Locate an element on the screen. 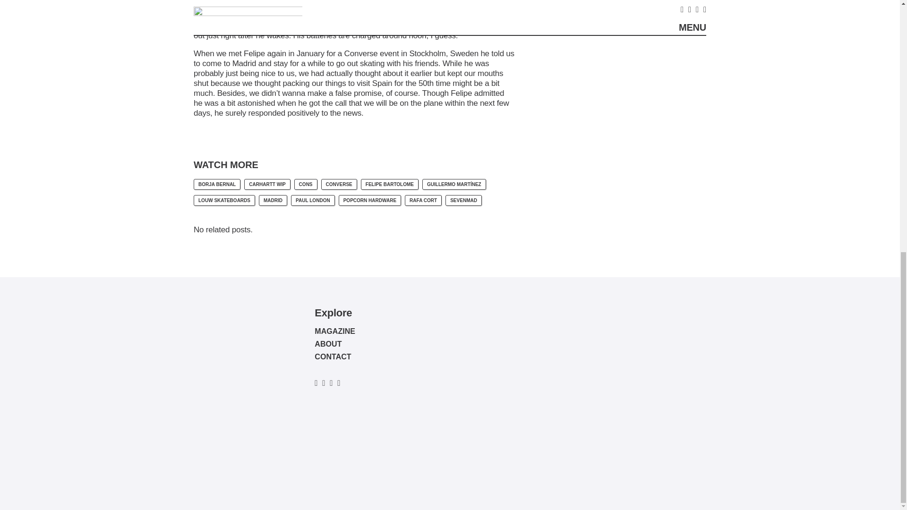 This screenshot has height=510, width=907. Converse is located at coordinates (361, 53).